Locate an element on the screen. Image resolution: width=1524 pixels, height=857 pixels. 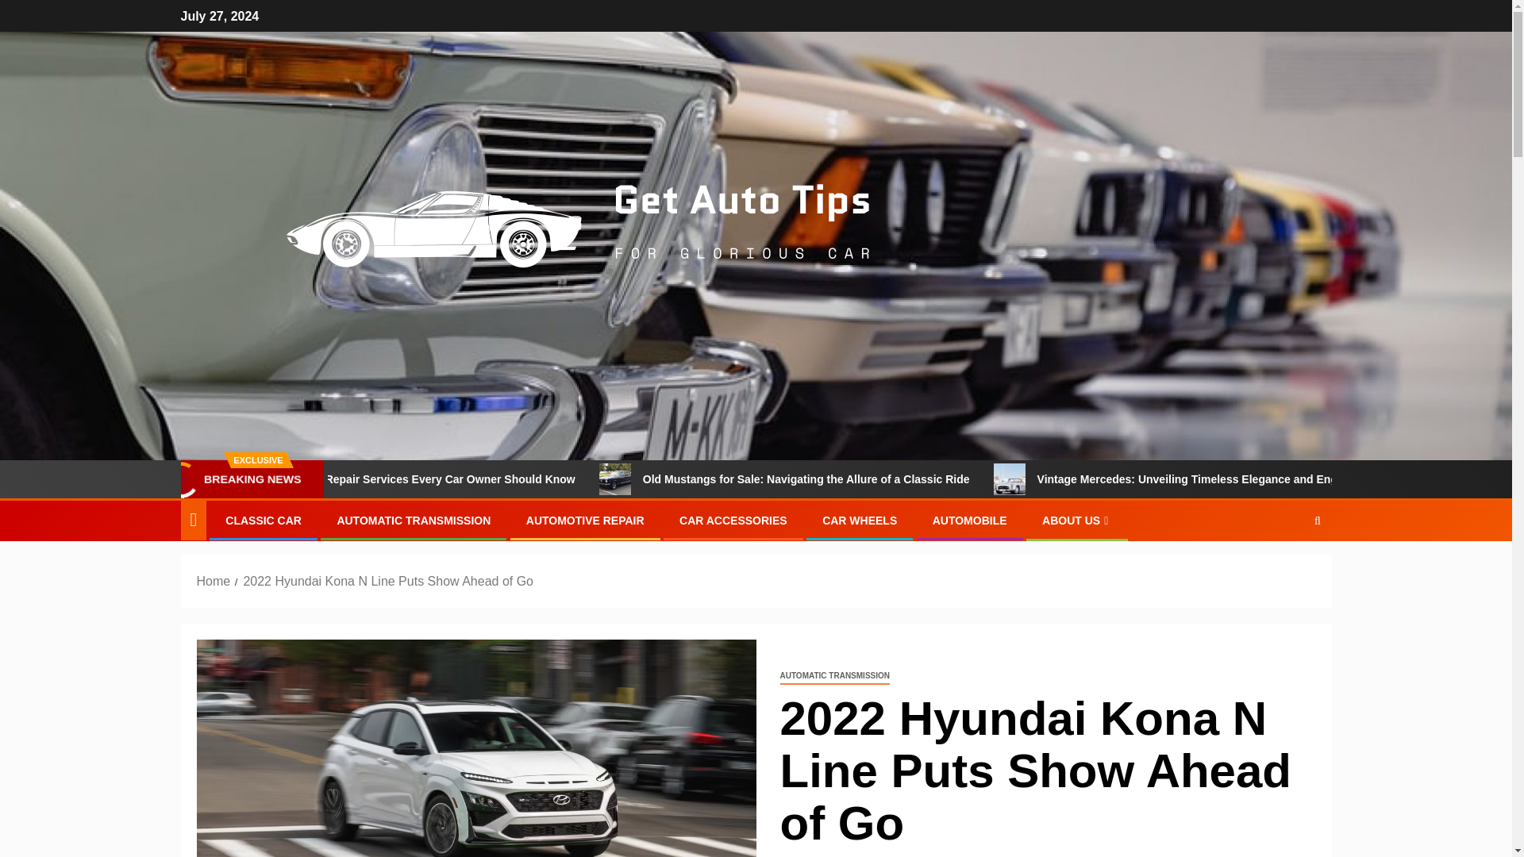
2022 Hyundai Kona N Line Puts Show Ahead of Go is located at coordinates (387, 581).